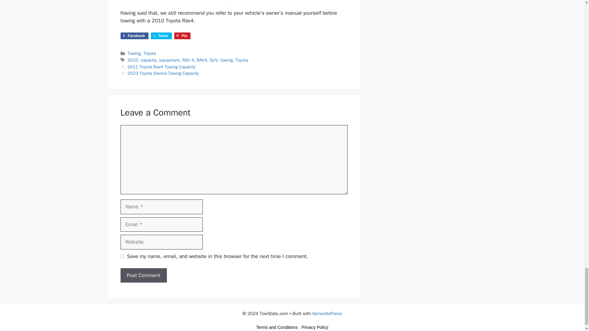 The width and height of the screenshot is (589, 331). I want to click on Toyota, so click(149, 53).